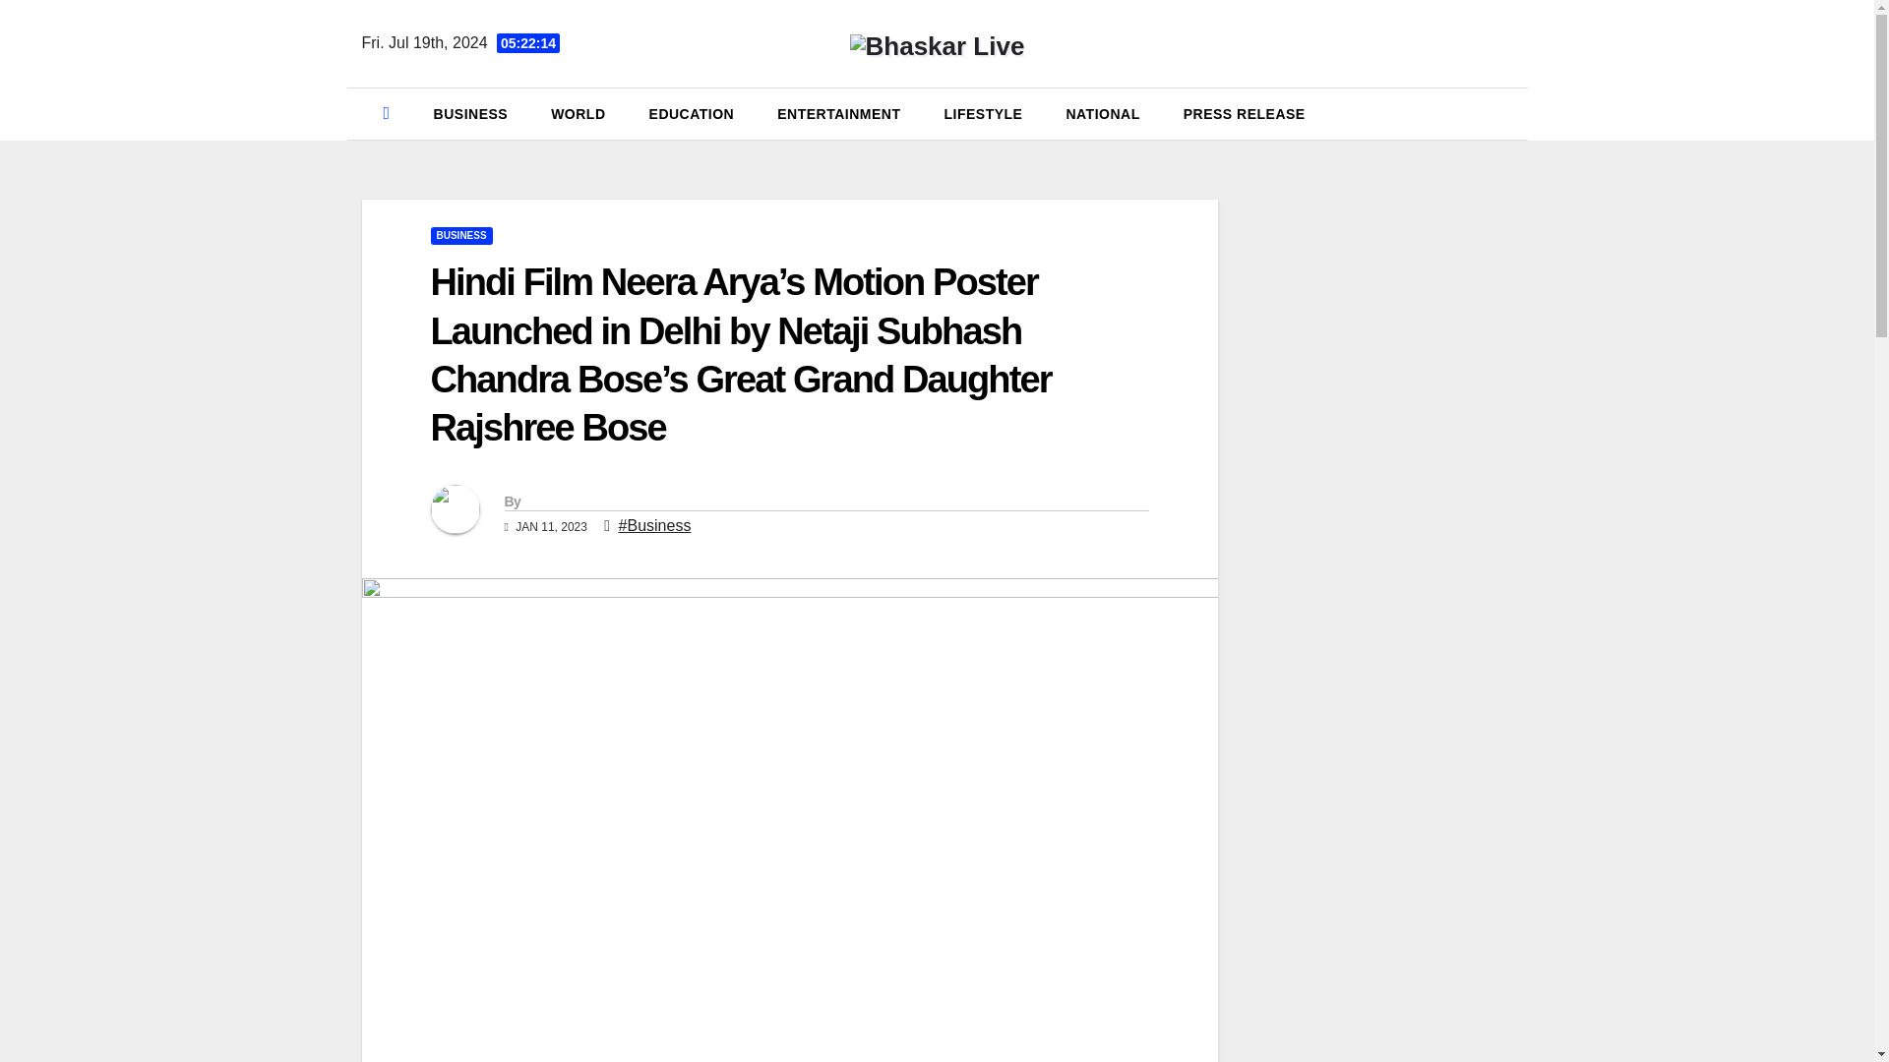  I want to click on Press Release, so click(1244, 113).